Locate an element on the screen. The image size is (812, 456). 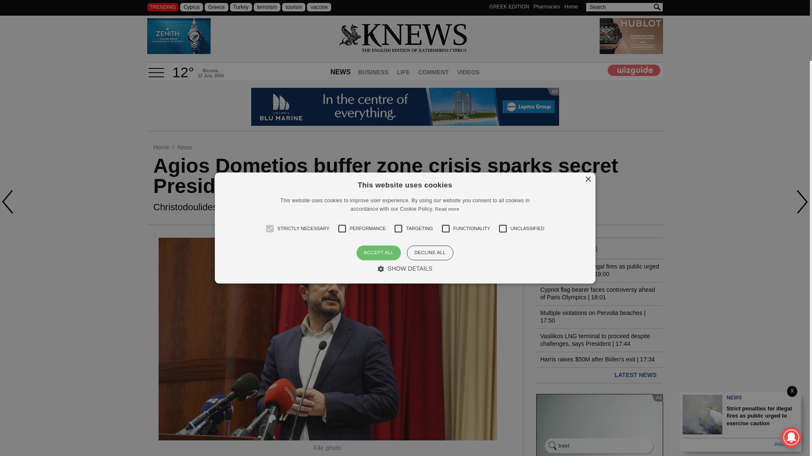
Home is located at coordinates (571, 6).